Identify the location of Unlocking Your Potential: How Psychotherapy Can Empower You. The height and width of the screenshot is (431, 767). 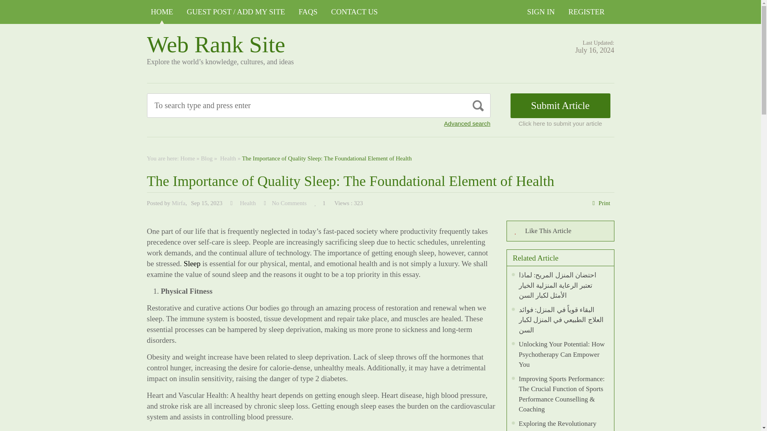
(561, 354).